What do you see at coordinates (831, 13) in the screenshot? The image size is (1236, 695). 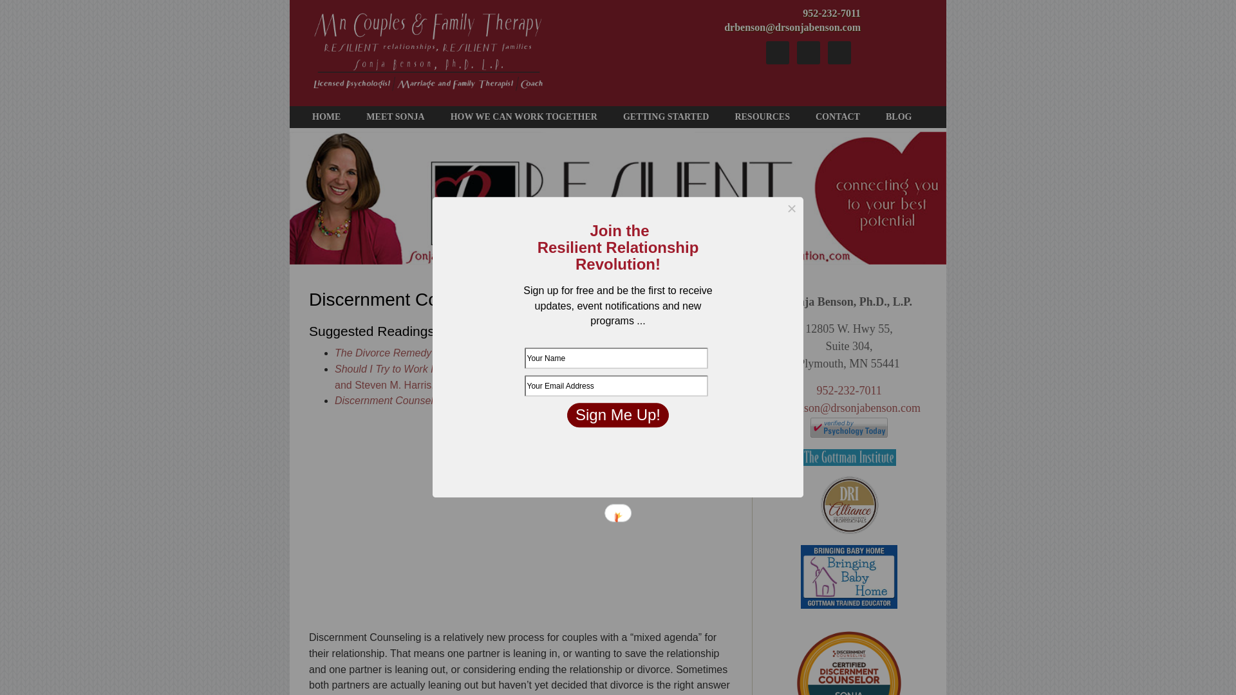 I see `952-232-7011` at bounding box center [831, 13].